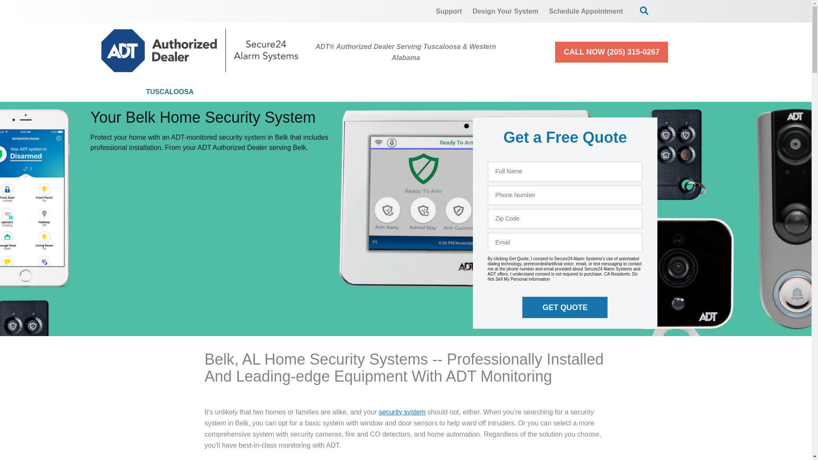 The image size is (818, 460). I want to click on Design Your System, so click(505, 11).